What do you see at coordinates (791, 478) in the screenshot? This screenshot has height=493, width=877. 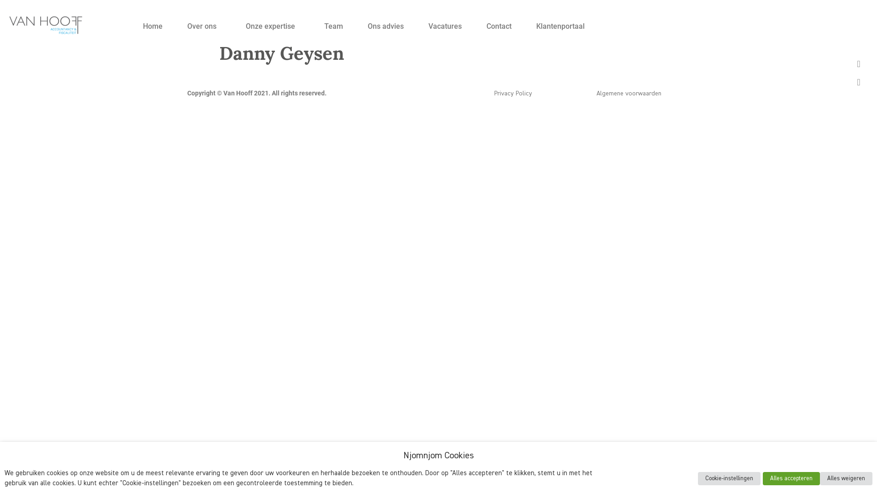 I see `Alles accepteren` at bounding box center [791, 478].